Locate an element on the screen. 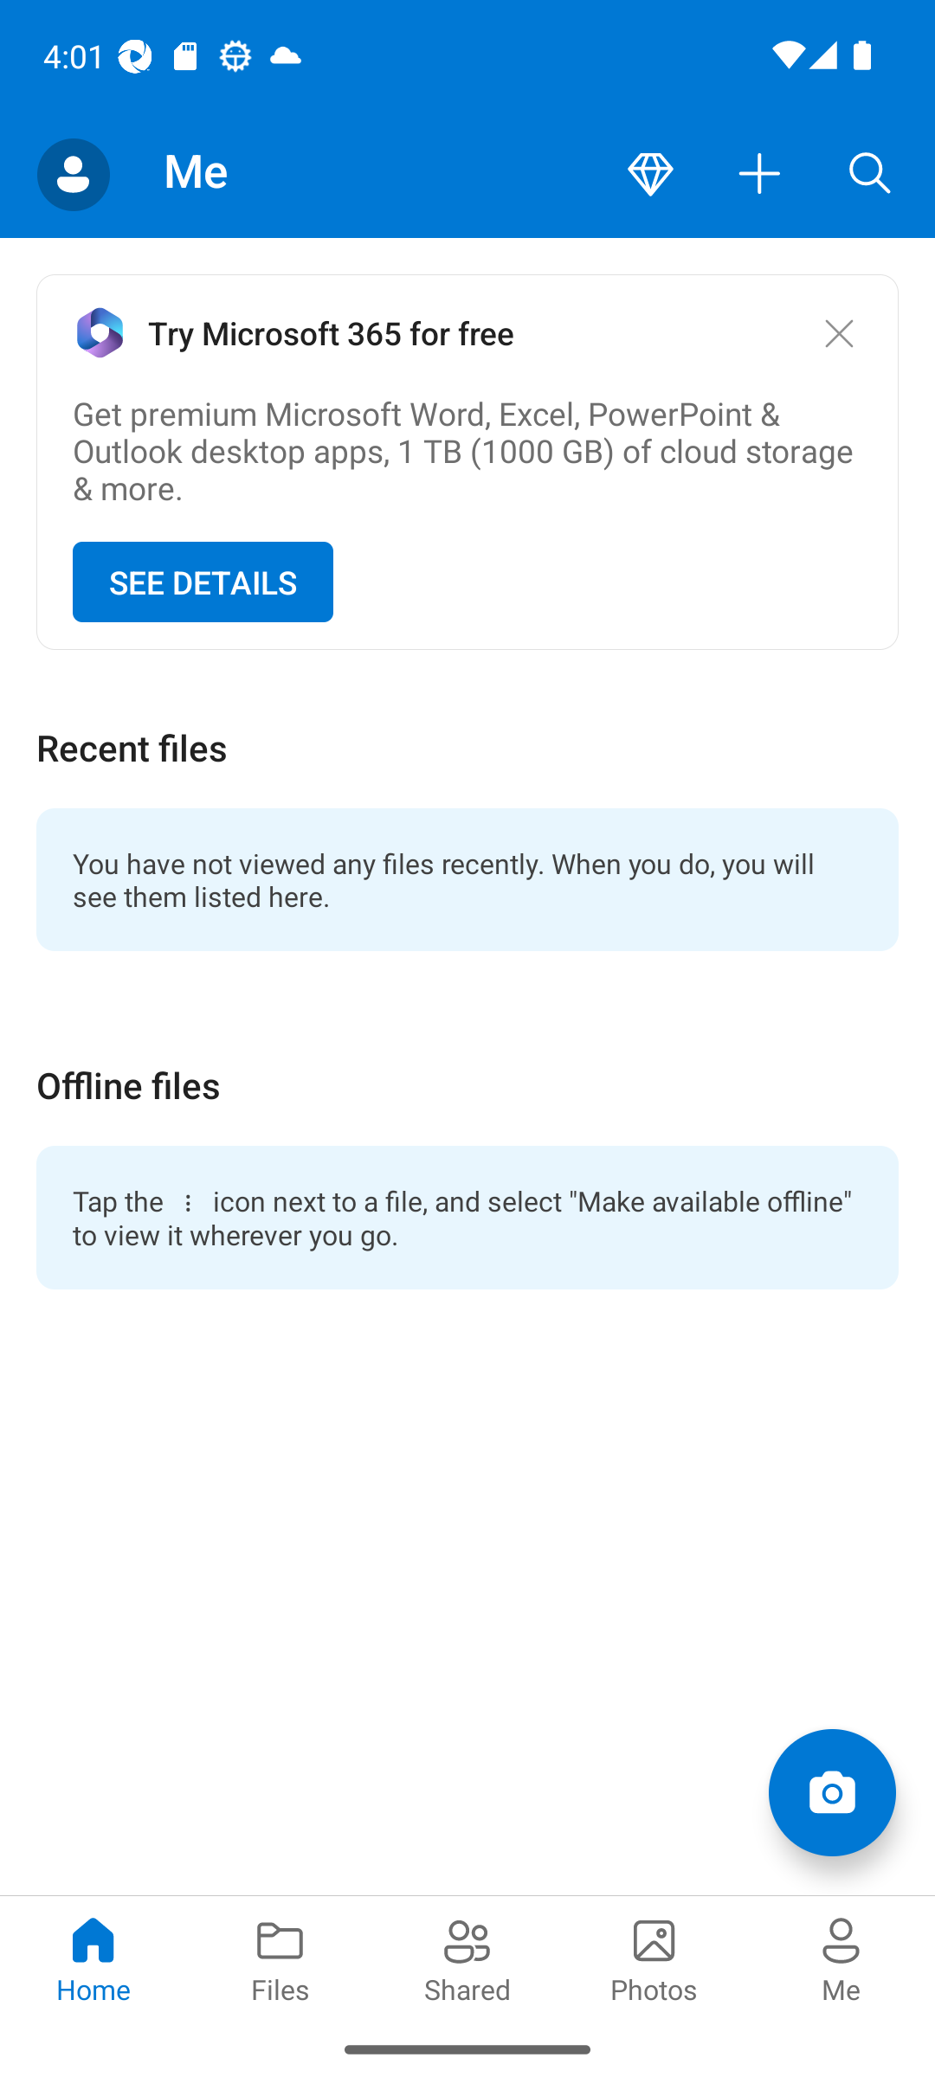  SEE DETAILS is located at coordinates (203, 582).